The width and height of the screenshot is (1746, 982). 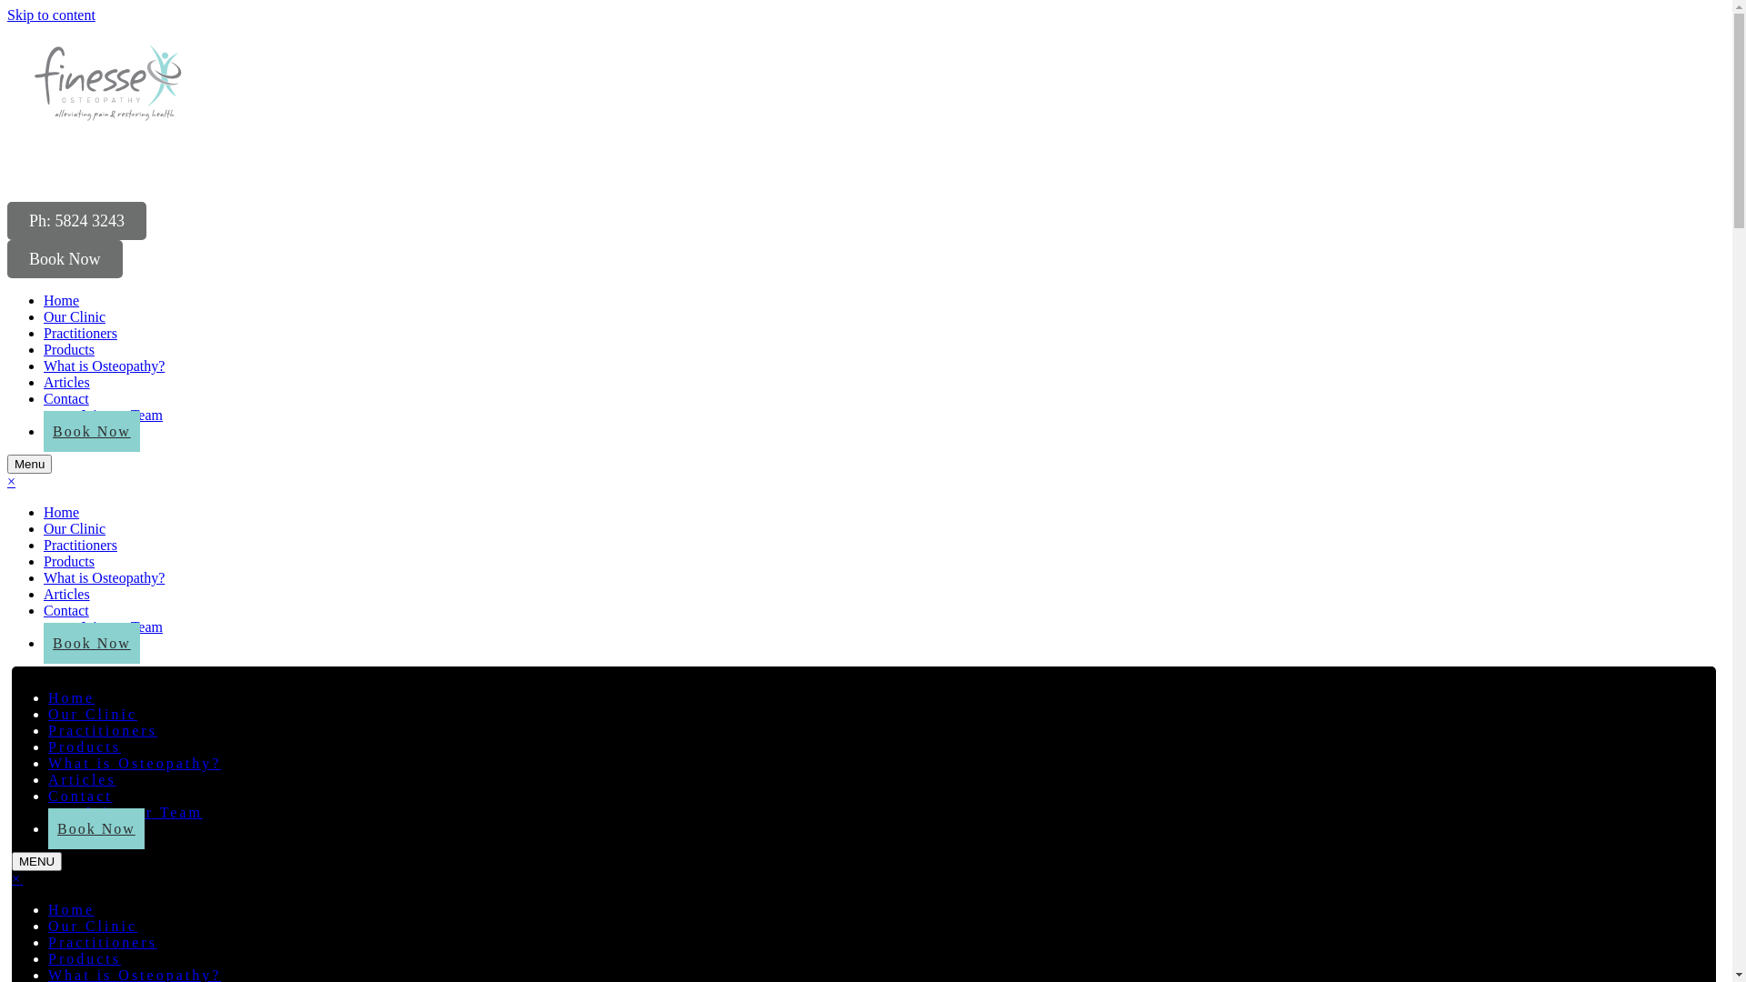 I want to click on Our Clinic, so click(x=93, y=926).